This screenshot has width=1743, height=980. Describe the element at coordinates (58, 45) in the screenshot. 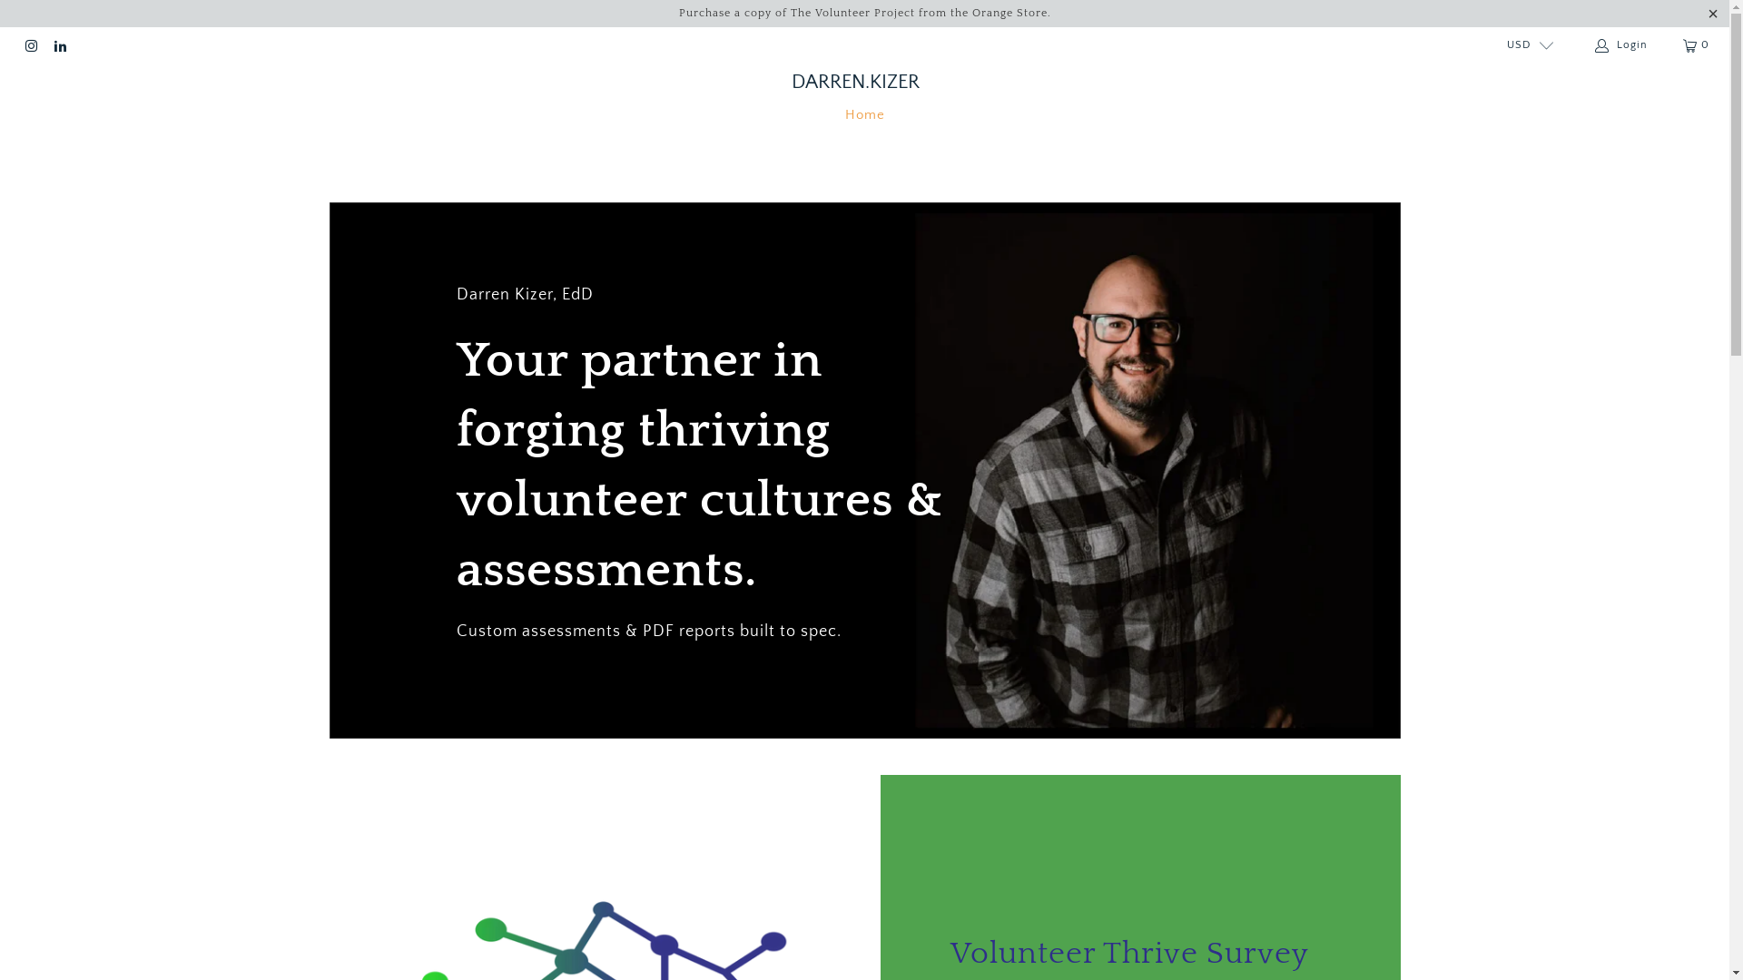

I see `Darren.Kizer on LinkedIn` at that location.